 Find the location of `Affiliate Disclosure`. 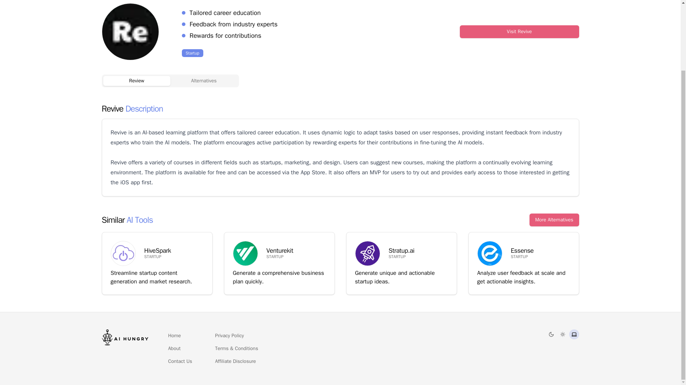

Affiliate Disclosure is located at coordinates (235, 361).